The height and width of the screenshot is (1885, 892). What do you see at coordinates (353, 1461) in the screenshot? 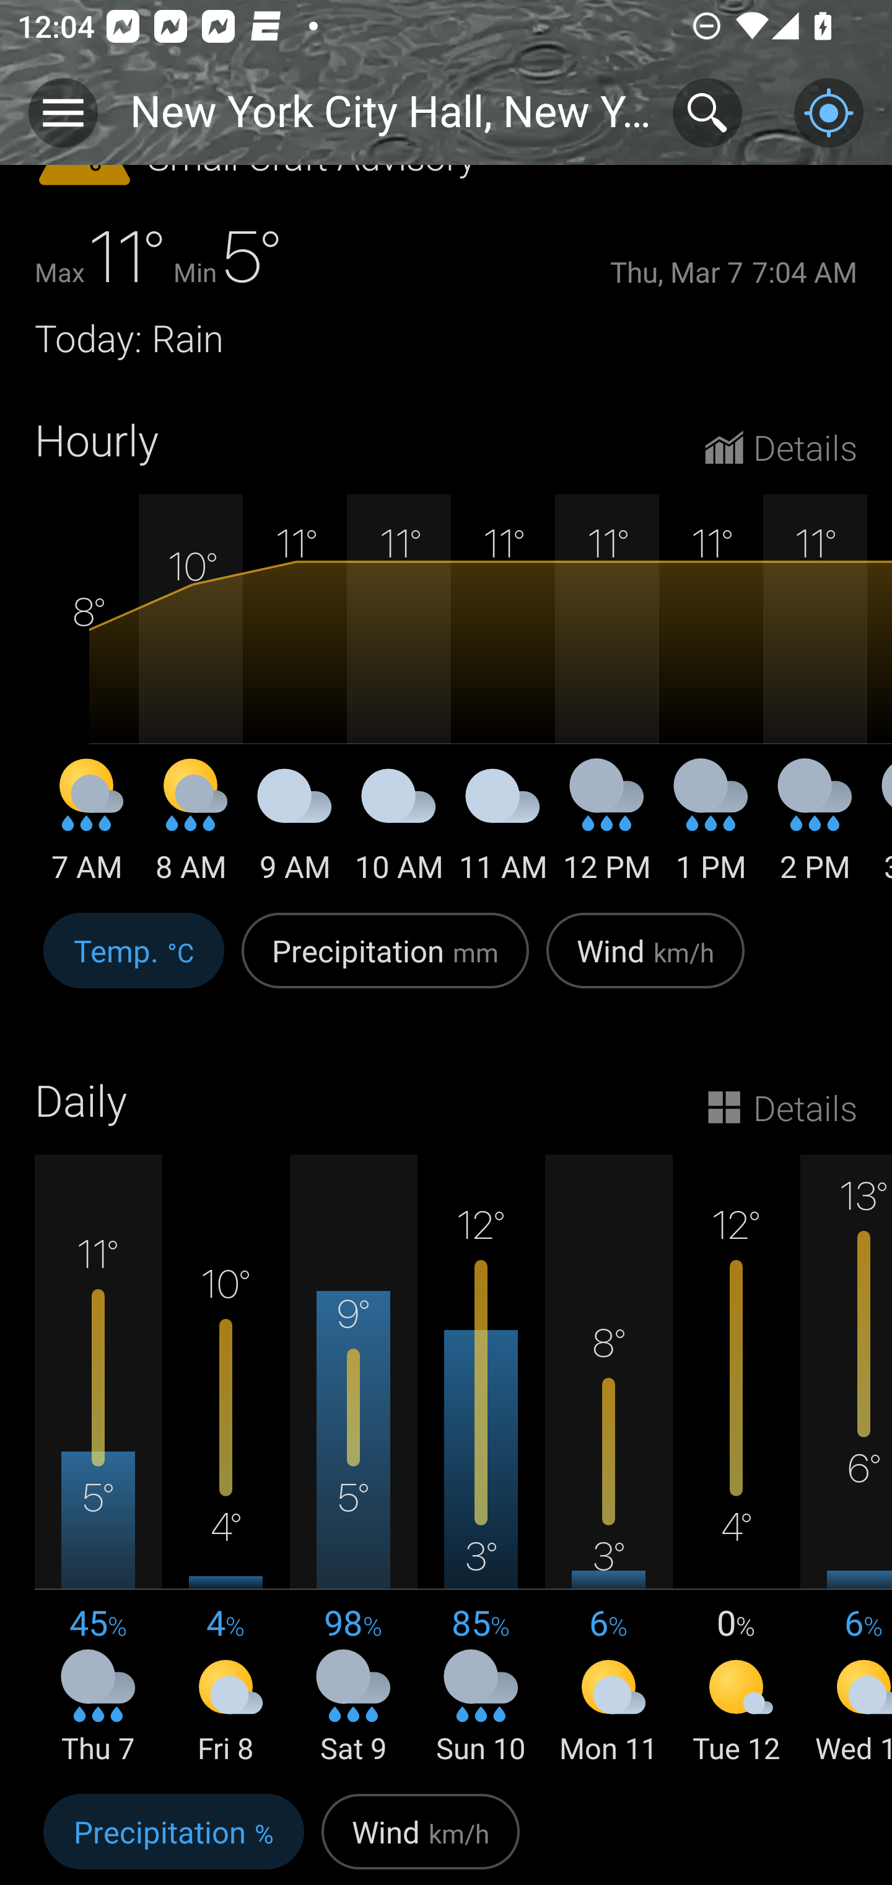
I see `9° 5° 98 % Sat 9` at bounding box center [353, 1461].